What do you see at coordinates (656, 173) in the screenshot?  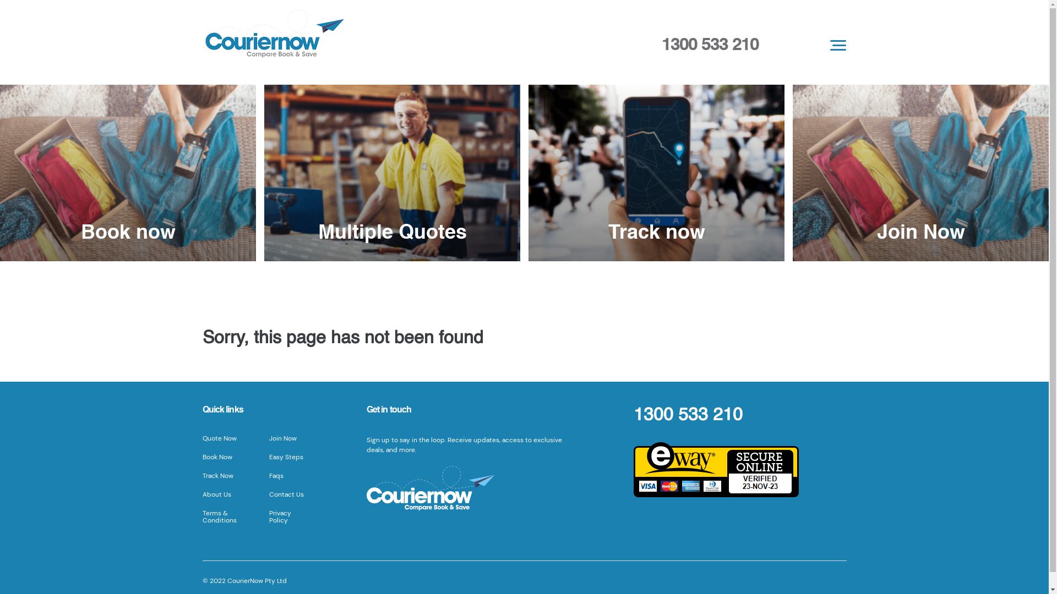 I see `Track now` at bounding box center [656, 173].